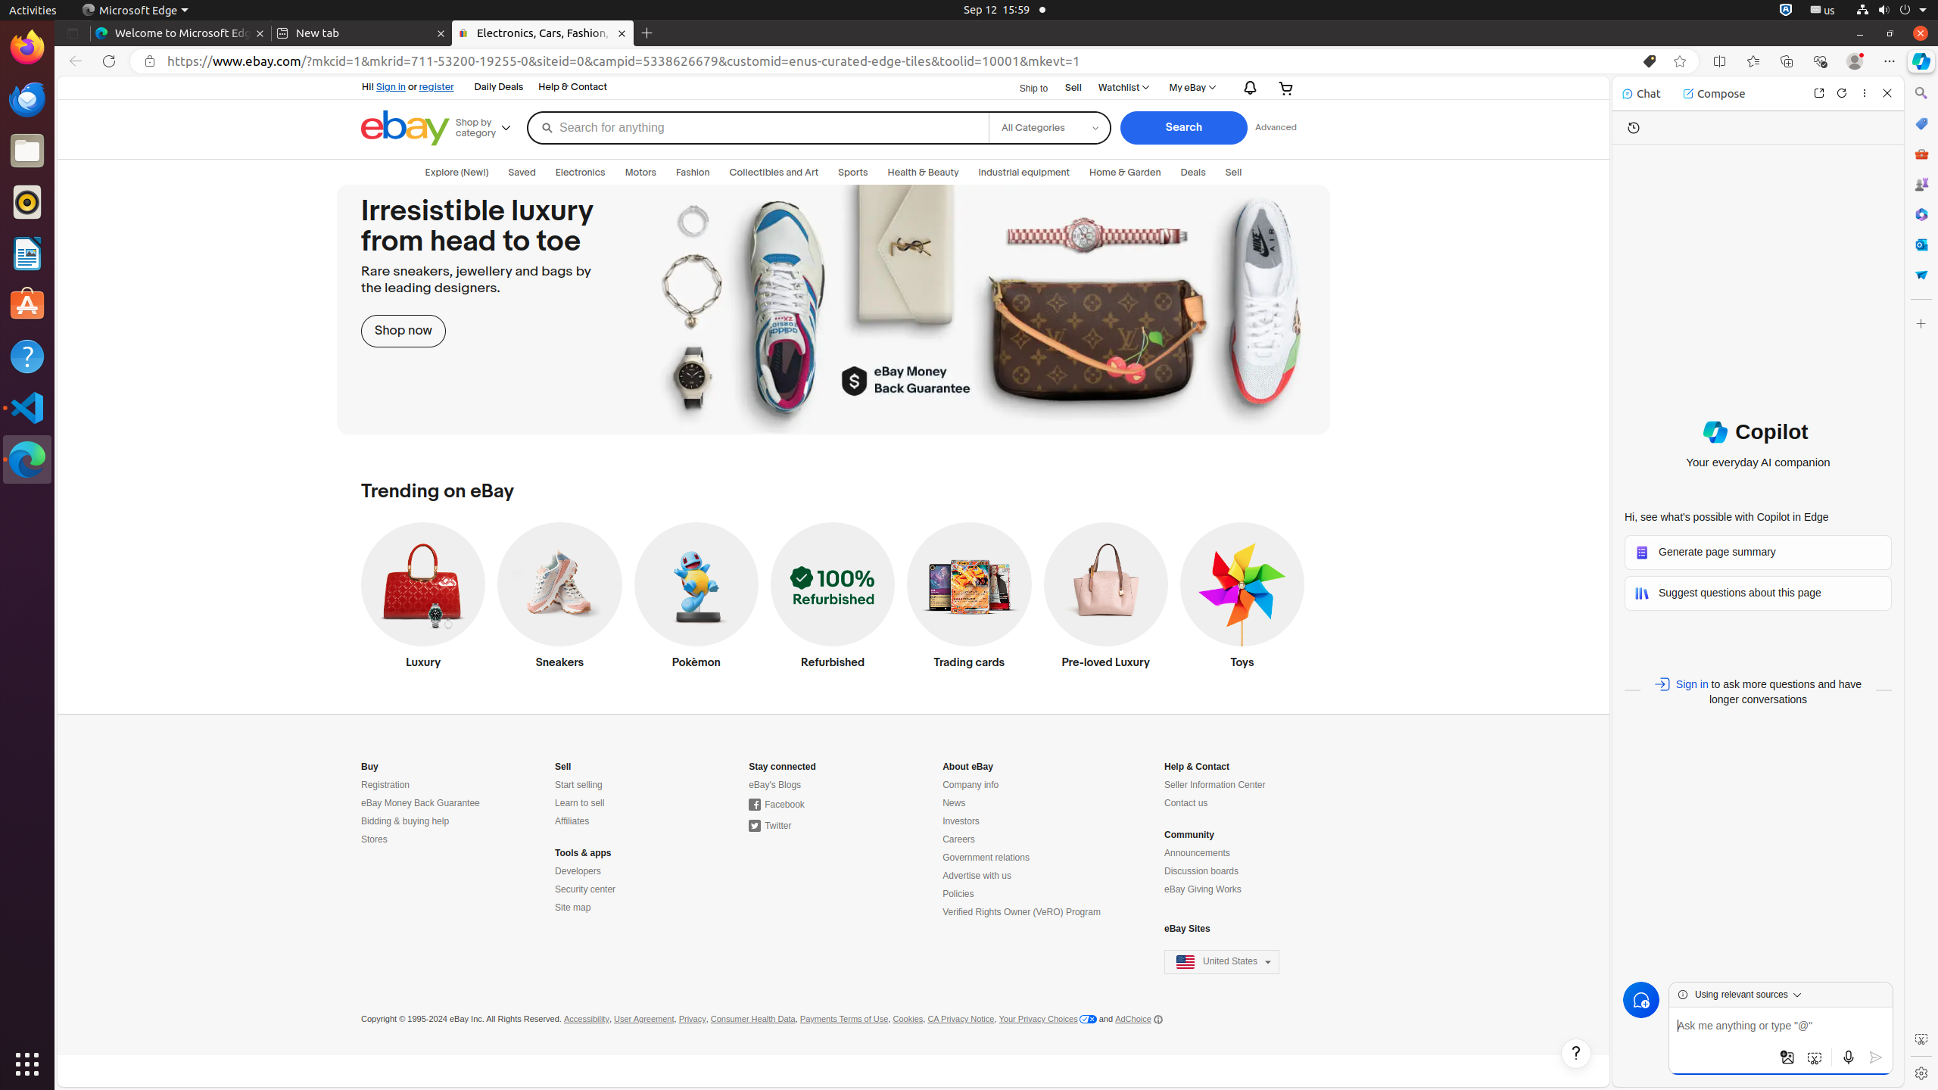  What do you see at coordinates (578, 872) in the screenshot?
I see `Developers` at bounding box center [578, 872].